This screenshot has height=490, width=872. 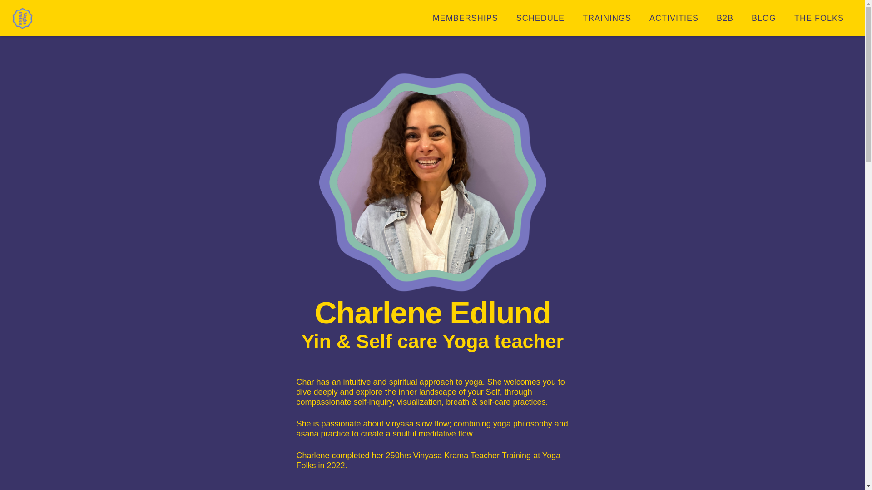 I want to click on SCHEDULE, so click(x=540, y=18).